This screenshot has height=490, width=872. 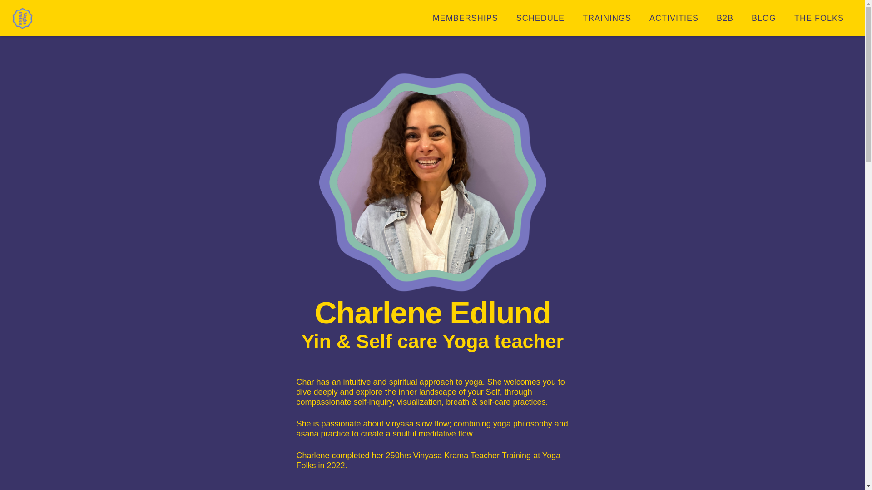 I want to click on SCHEDULE, so click(x=540, y=18).